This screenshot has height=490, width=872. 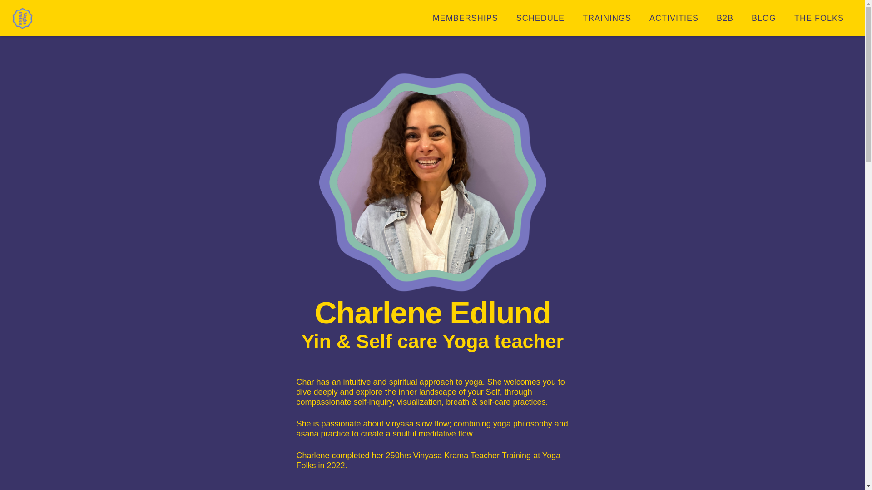 I want to click on SCHEDULE, so click(x=540, y=18).